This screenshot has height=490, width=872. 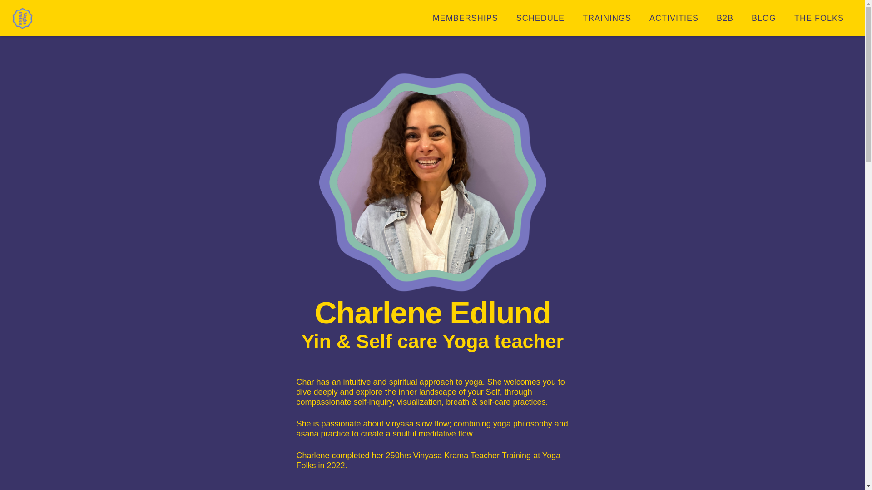 I want to click on SCHEDULE, so click(x=540, y=18).